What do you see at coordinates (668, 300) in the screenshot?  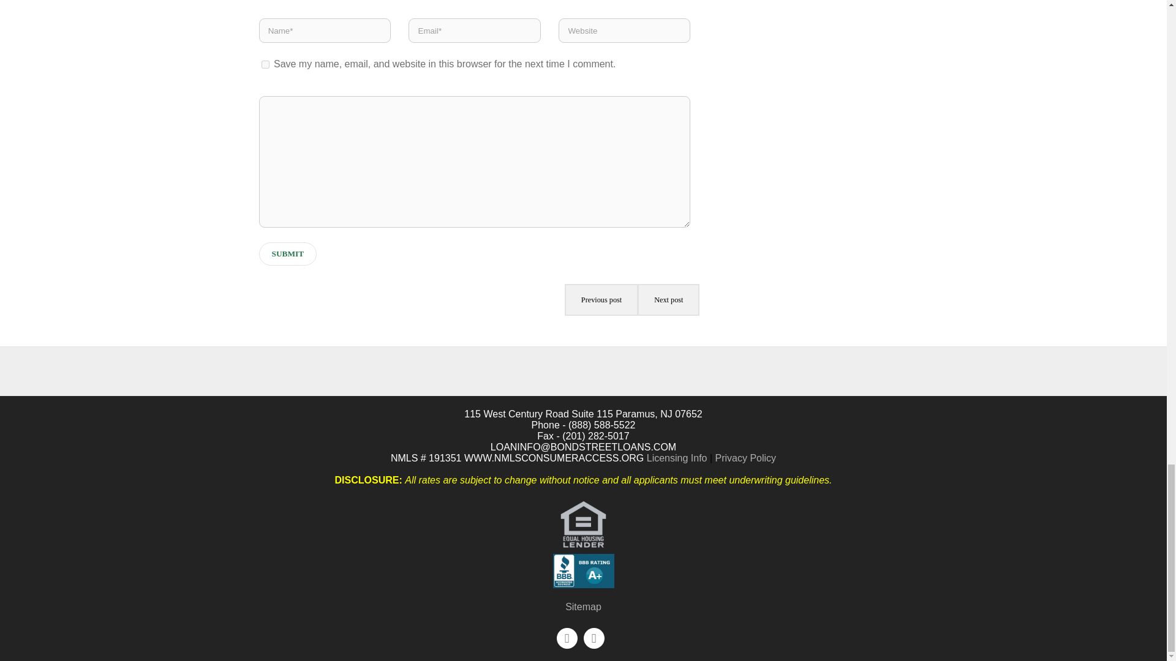 I see `Next post` at bounding box center [668, 300].